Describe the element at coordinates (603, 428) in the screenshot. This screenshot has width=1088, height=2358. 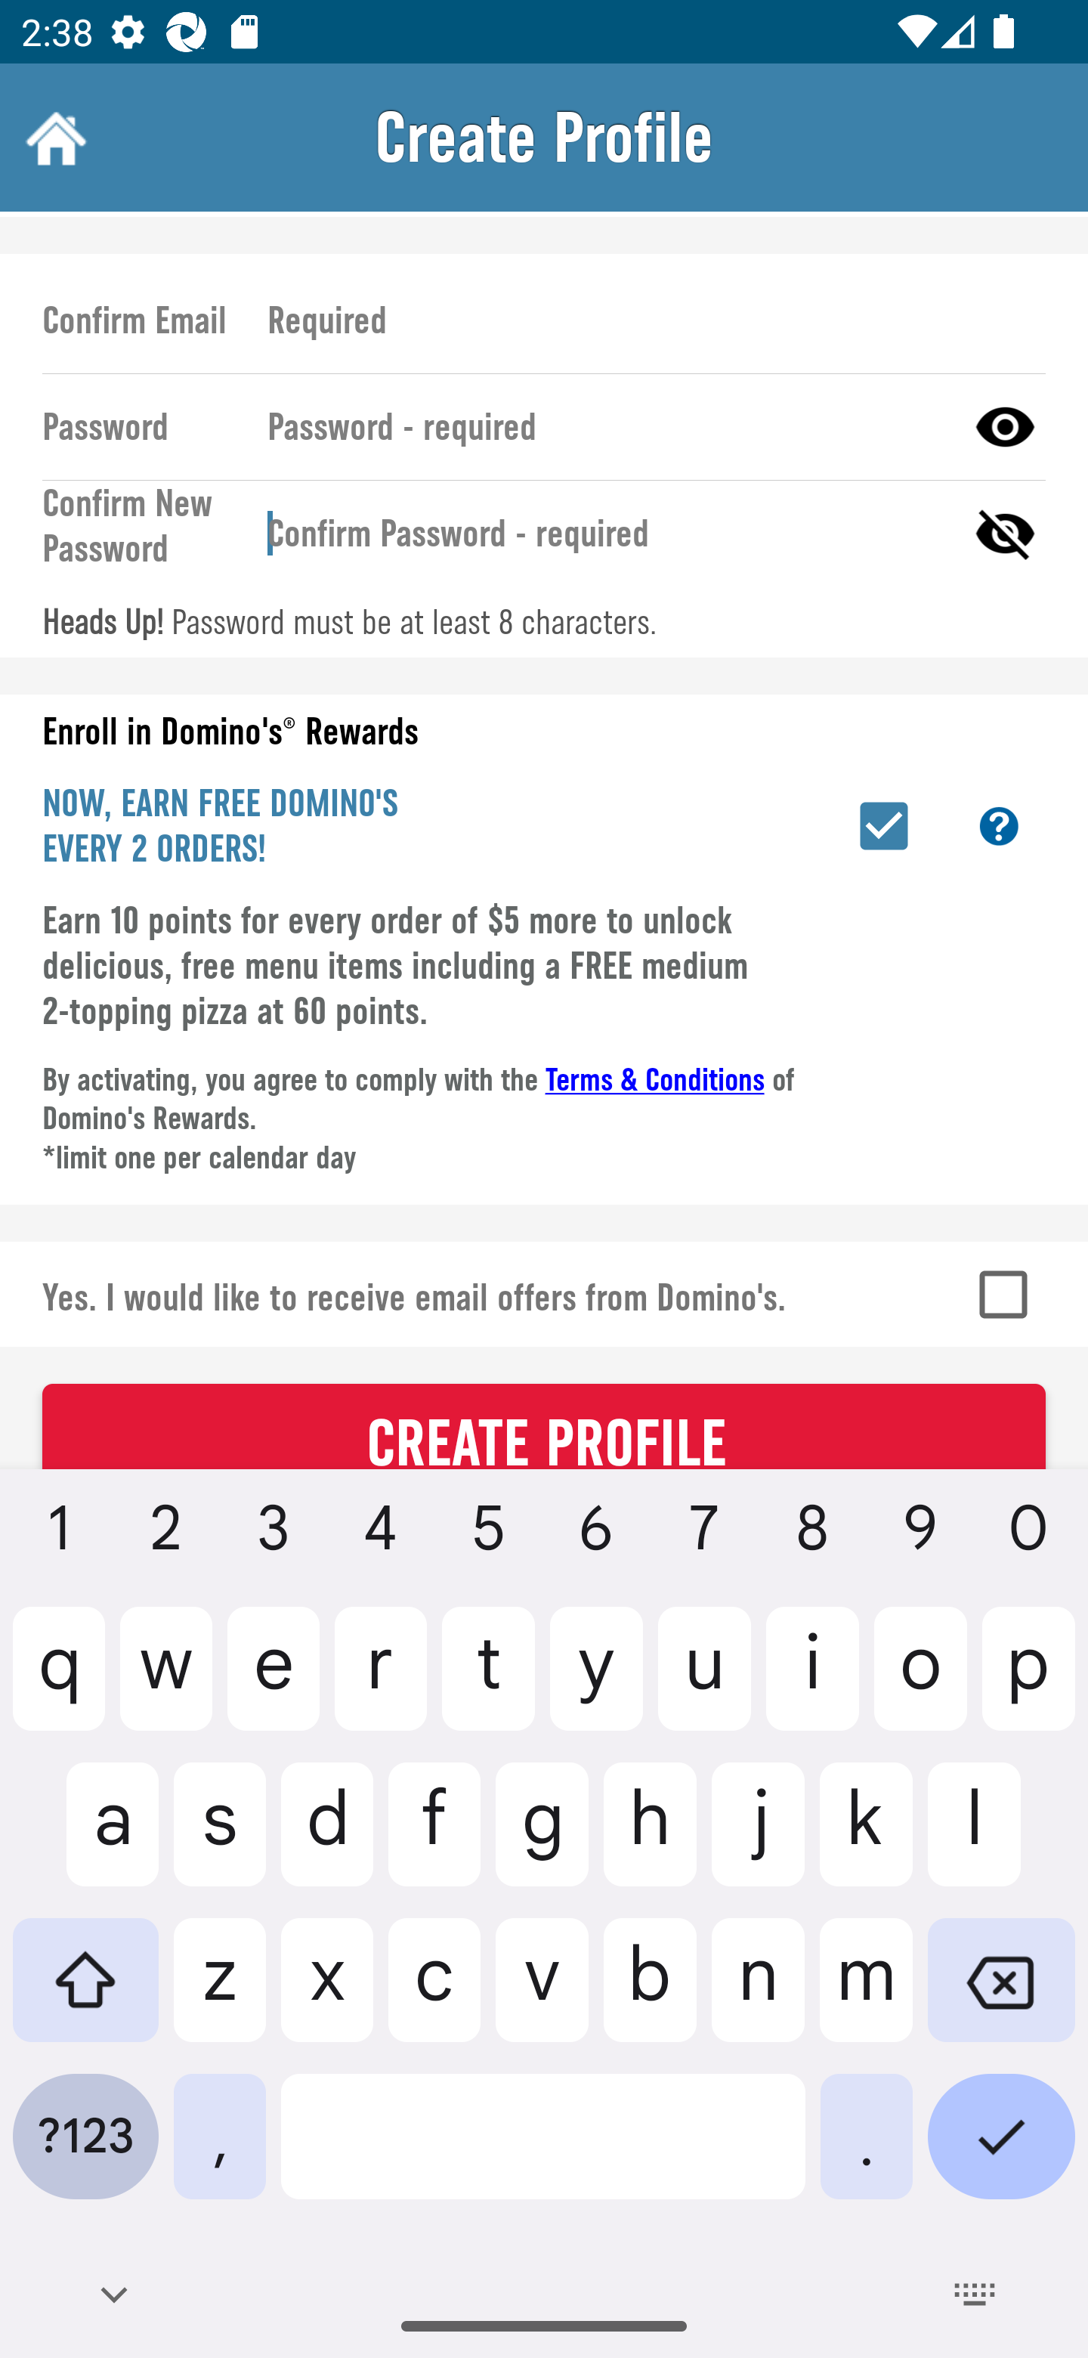
I see `Password - required` at that location.